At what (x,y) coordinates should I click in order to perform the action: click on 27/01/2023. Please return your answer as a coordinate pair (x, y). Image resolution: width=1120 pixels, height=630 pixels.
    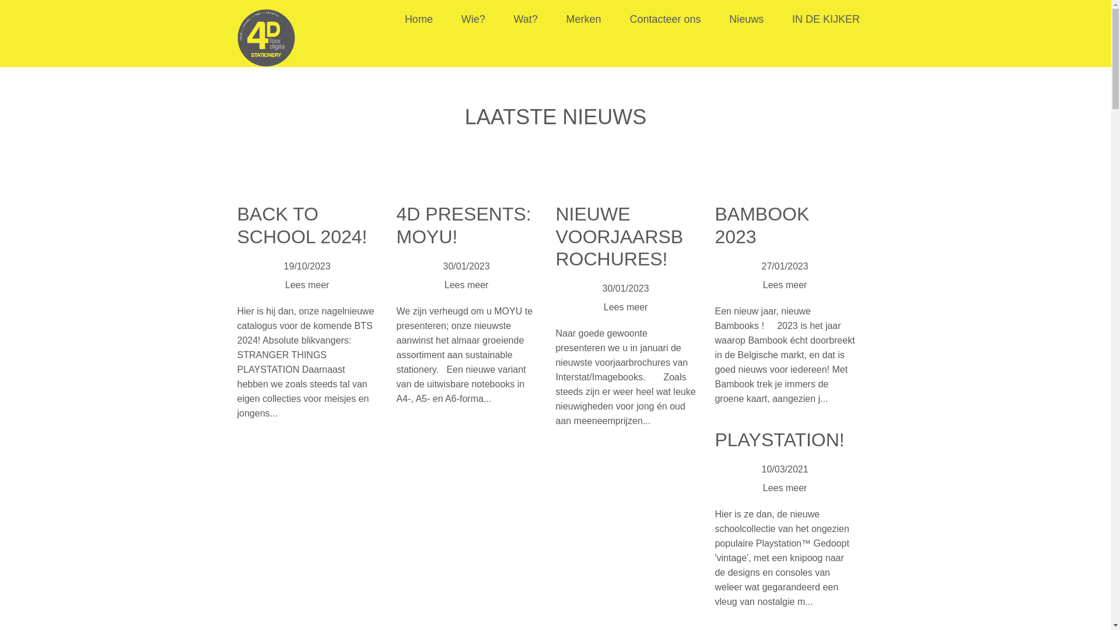
    Looking at the image, I should click on (785, 266).